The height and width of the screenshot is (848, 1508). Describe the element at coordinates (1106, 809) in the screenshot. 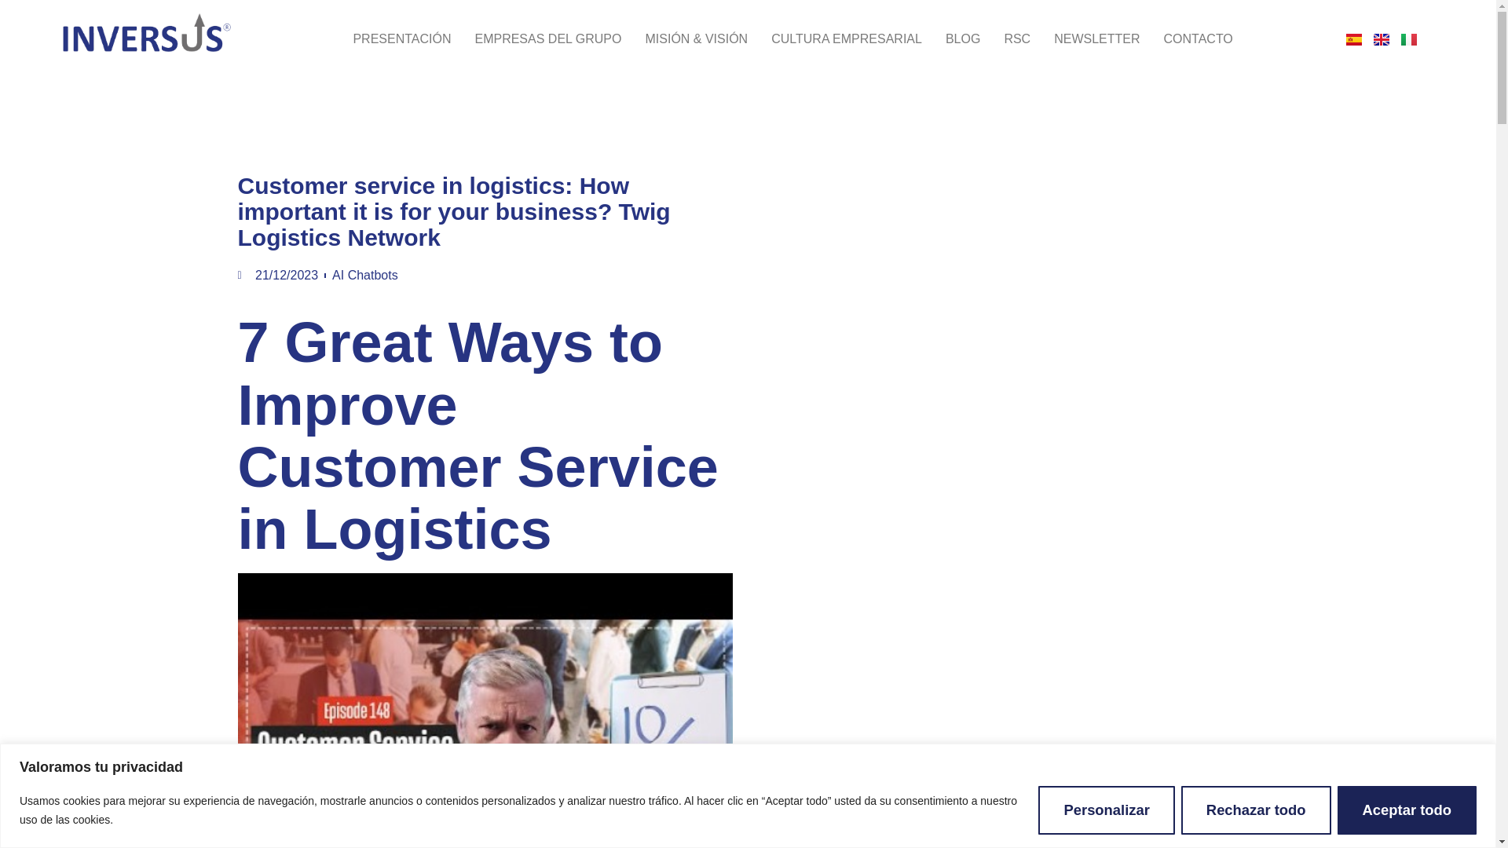

I see `Personalizar` at that location.